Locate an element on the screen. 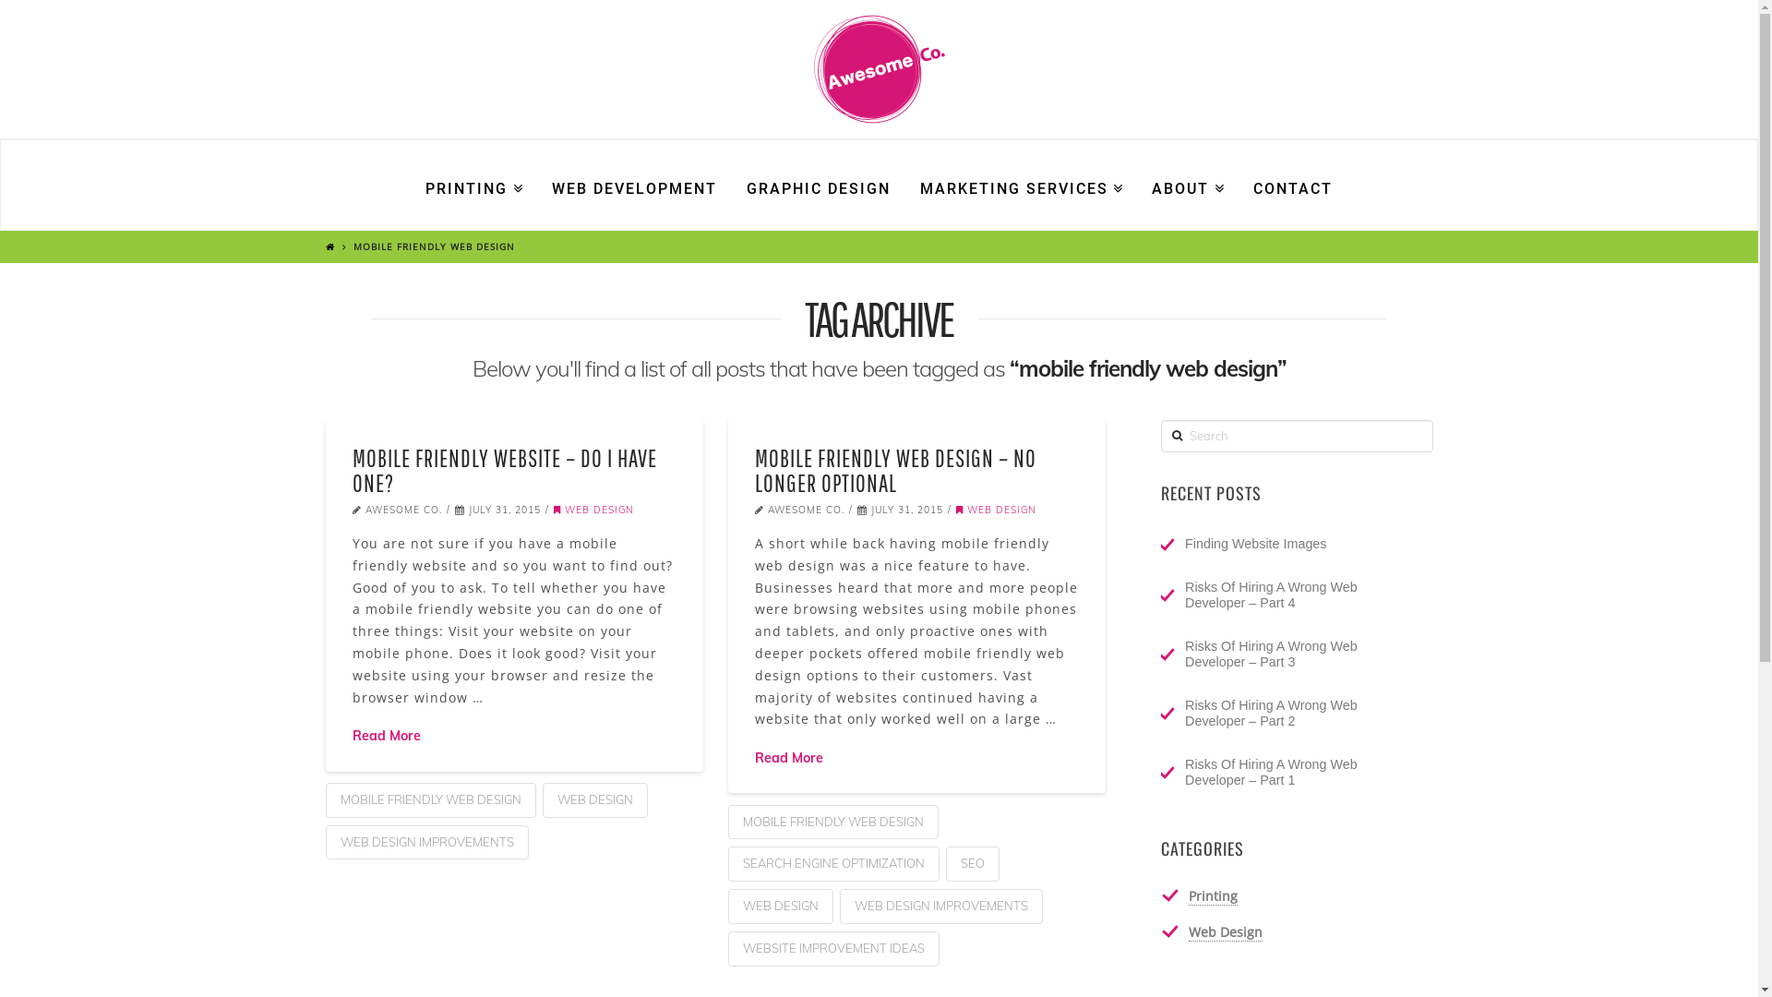 The image size is (1772, 997). WEB DESIGN is located at coordinates (594, 510).